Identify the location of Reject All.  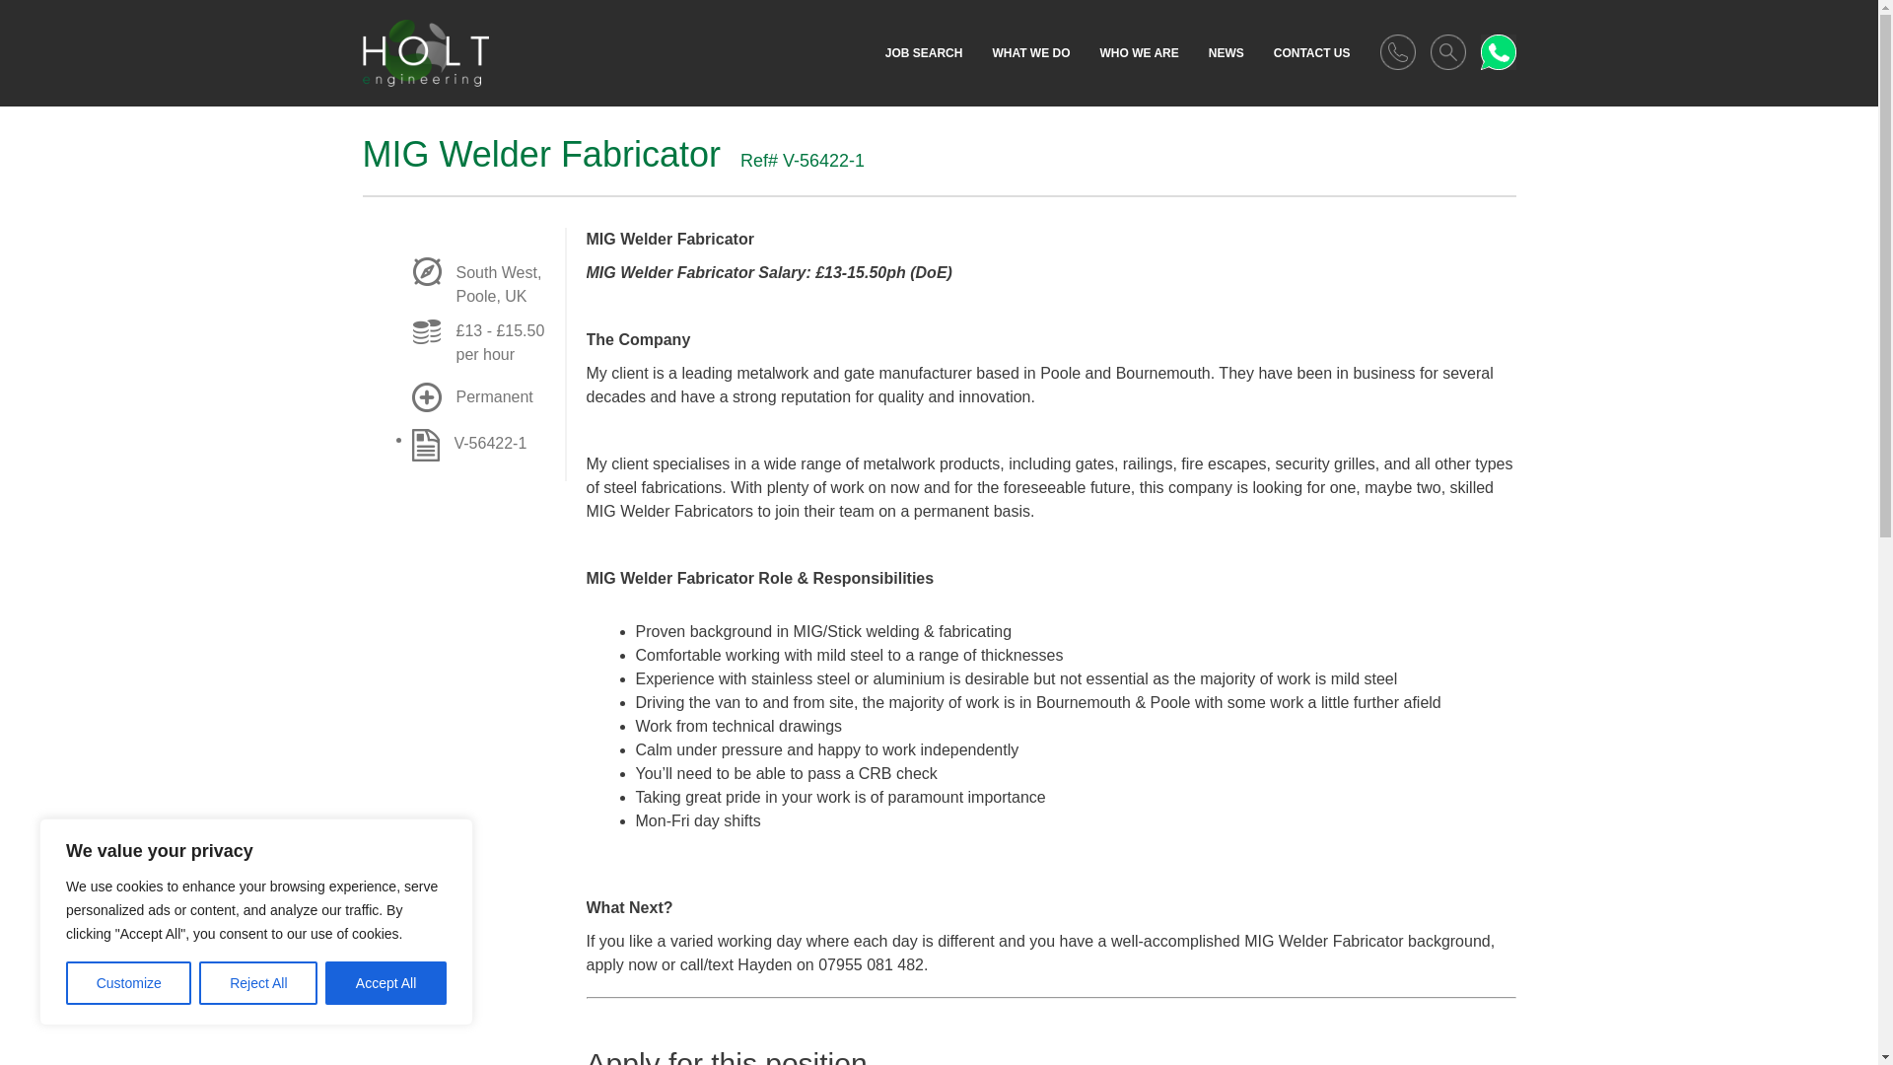
(258, 983).